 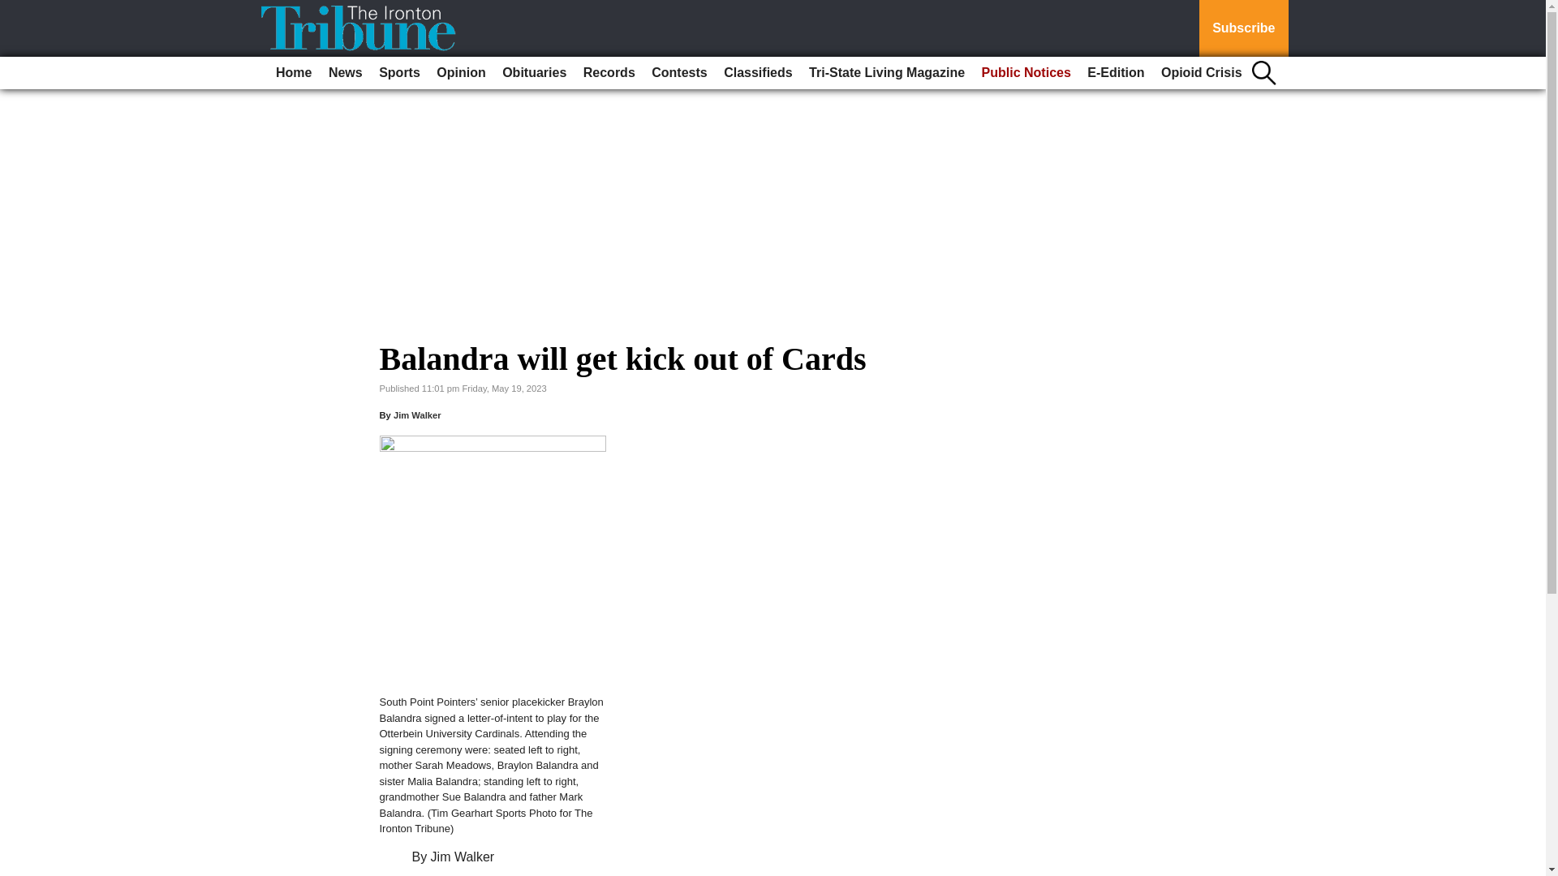 What do you see at coordinates (294, 73) in the screenshot?
I see `Home` at bounding box center [294, 73].